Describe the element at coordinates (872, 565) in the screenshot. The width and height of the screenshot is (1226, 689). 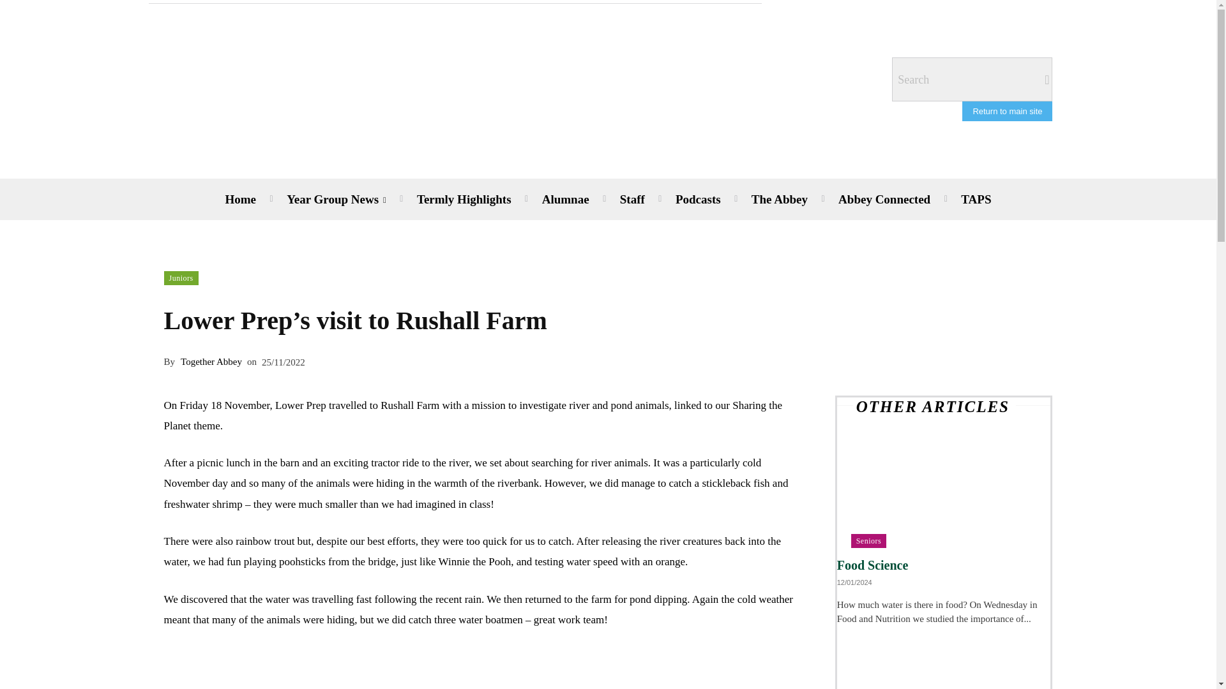
I see `Food Science` at that location.